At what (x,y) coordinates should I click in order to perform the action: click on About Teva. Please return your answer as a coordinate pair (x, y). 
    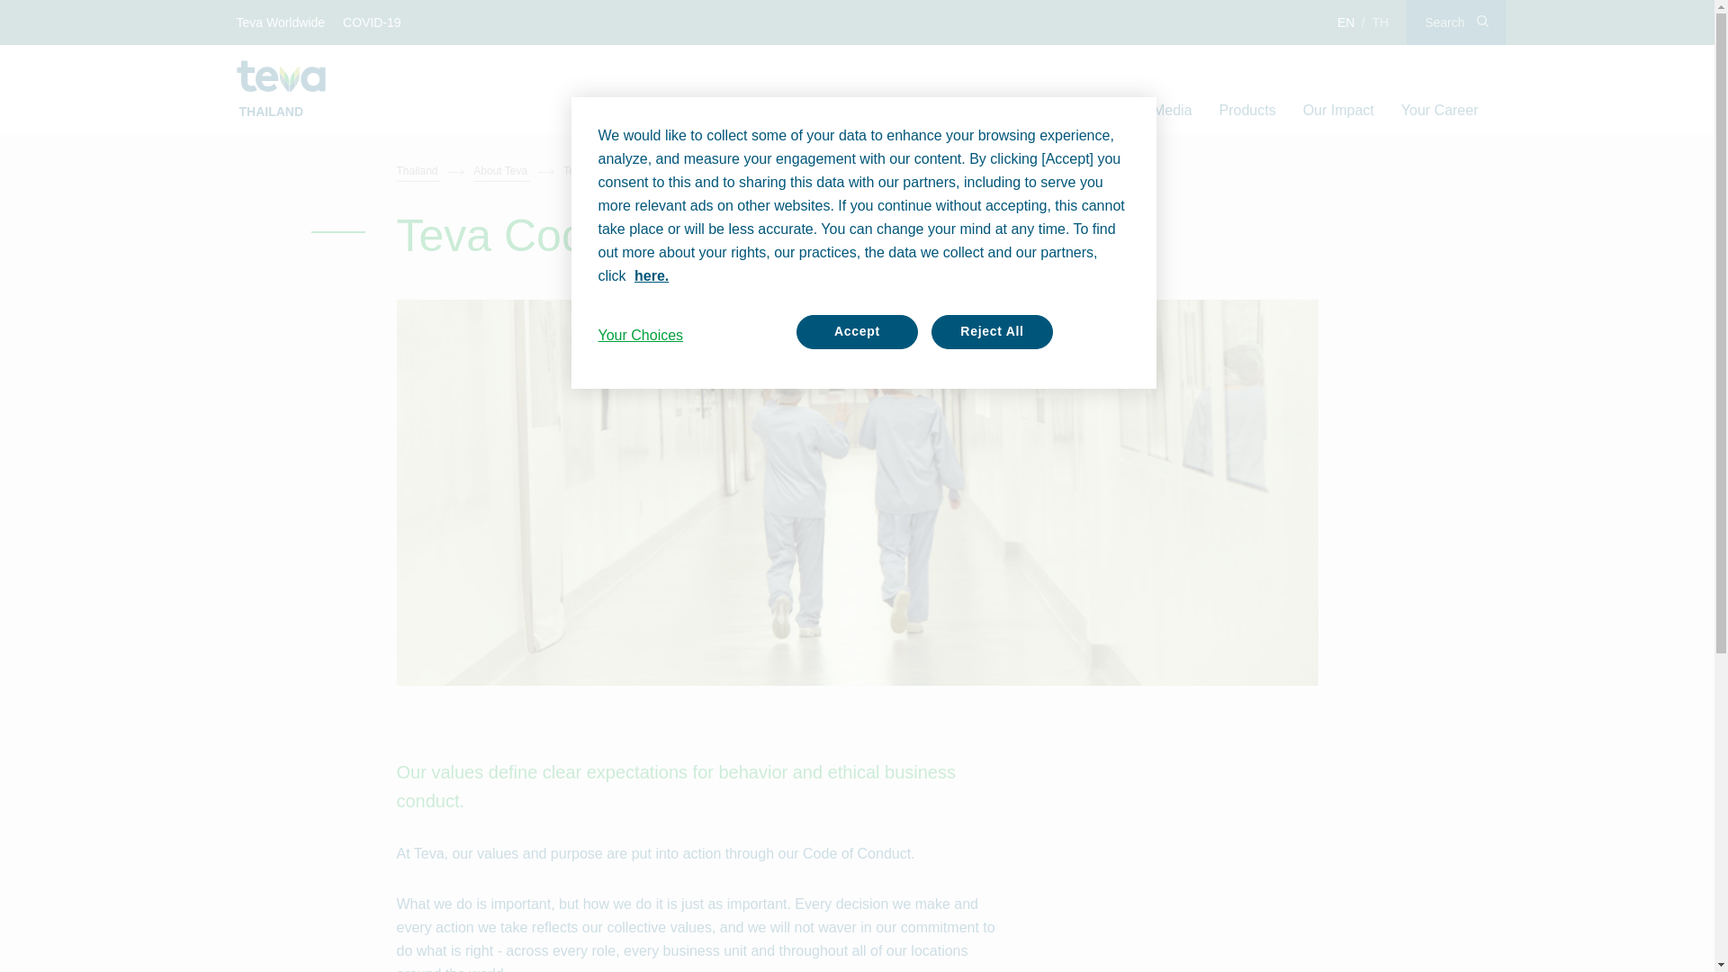
    Looking at the image, I should click on (1037, 111).